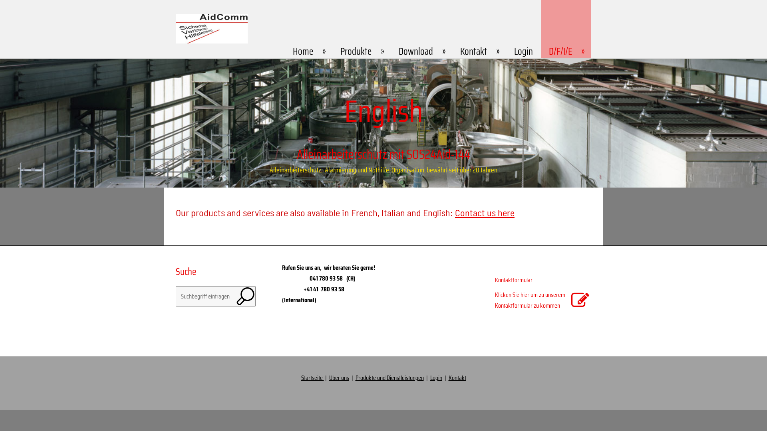  What do you see at coordinates (390, 378) in the screenshot?
I see `Produkte und Dienstleistungen` at bounding box center [390, 378].